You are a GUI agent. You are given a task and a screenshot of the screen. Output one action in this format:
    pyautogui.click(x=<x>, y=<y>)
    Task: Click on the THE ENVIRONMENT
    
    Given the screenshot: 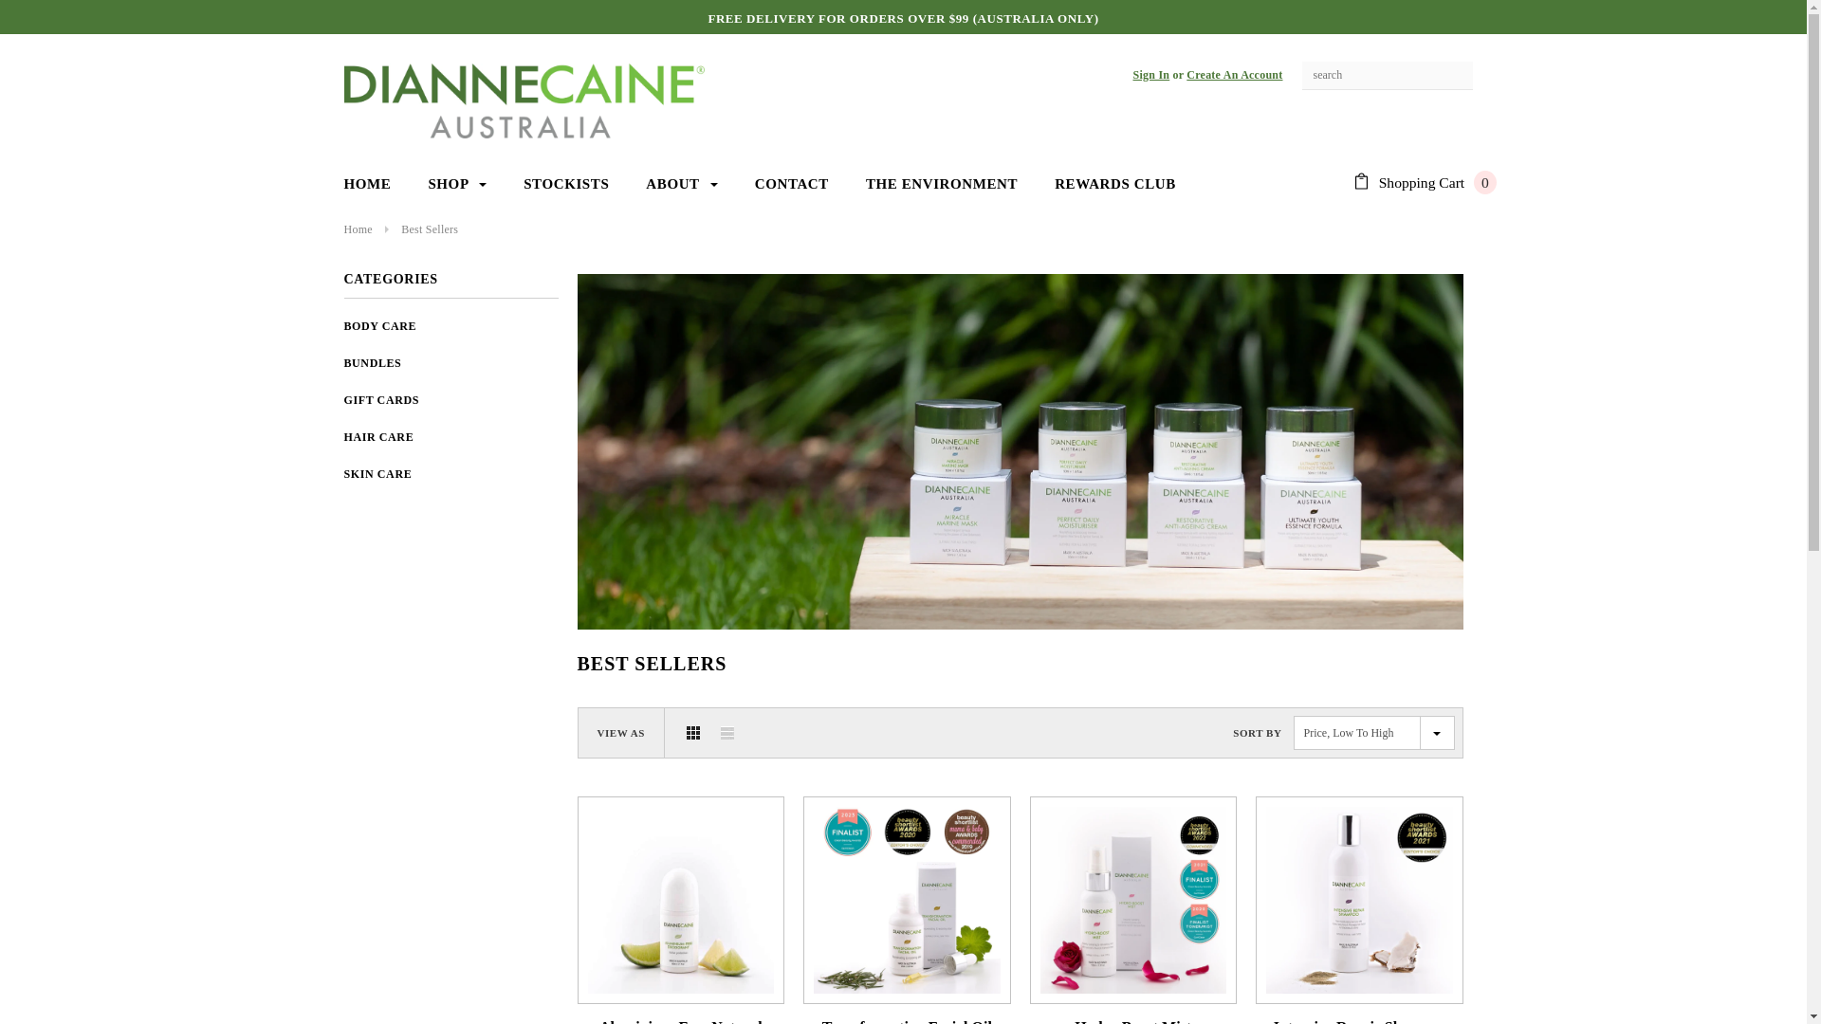 What is the action you would take?
    pyautogui.click(x=942, y=184)
    